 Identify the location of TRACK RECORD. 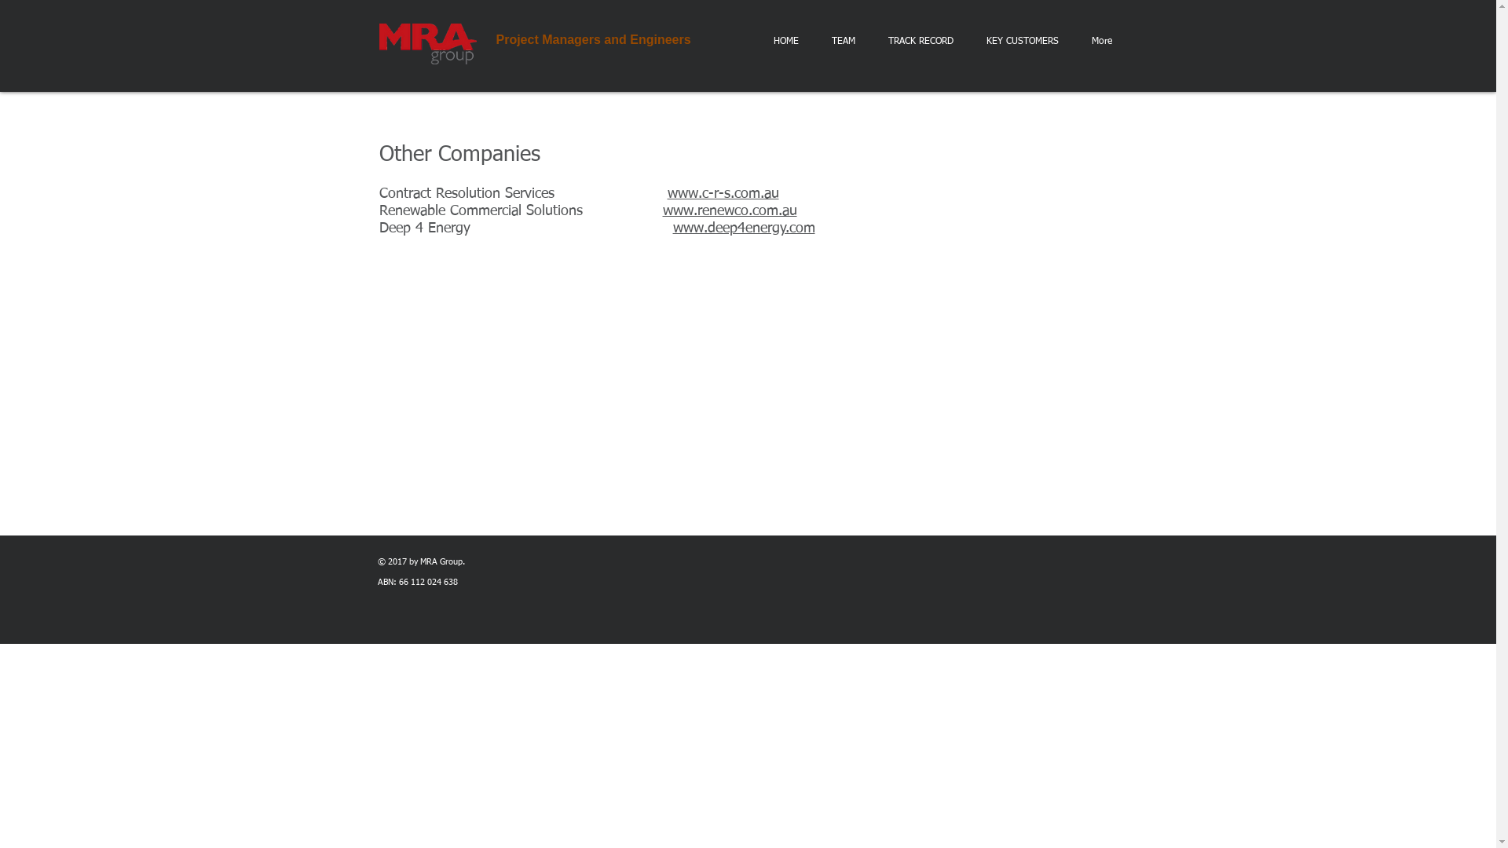
(921, 42).